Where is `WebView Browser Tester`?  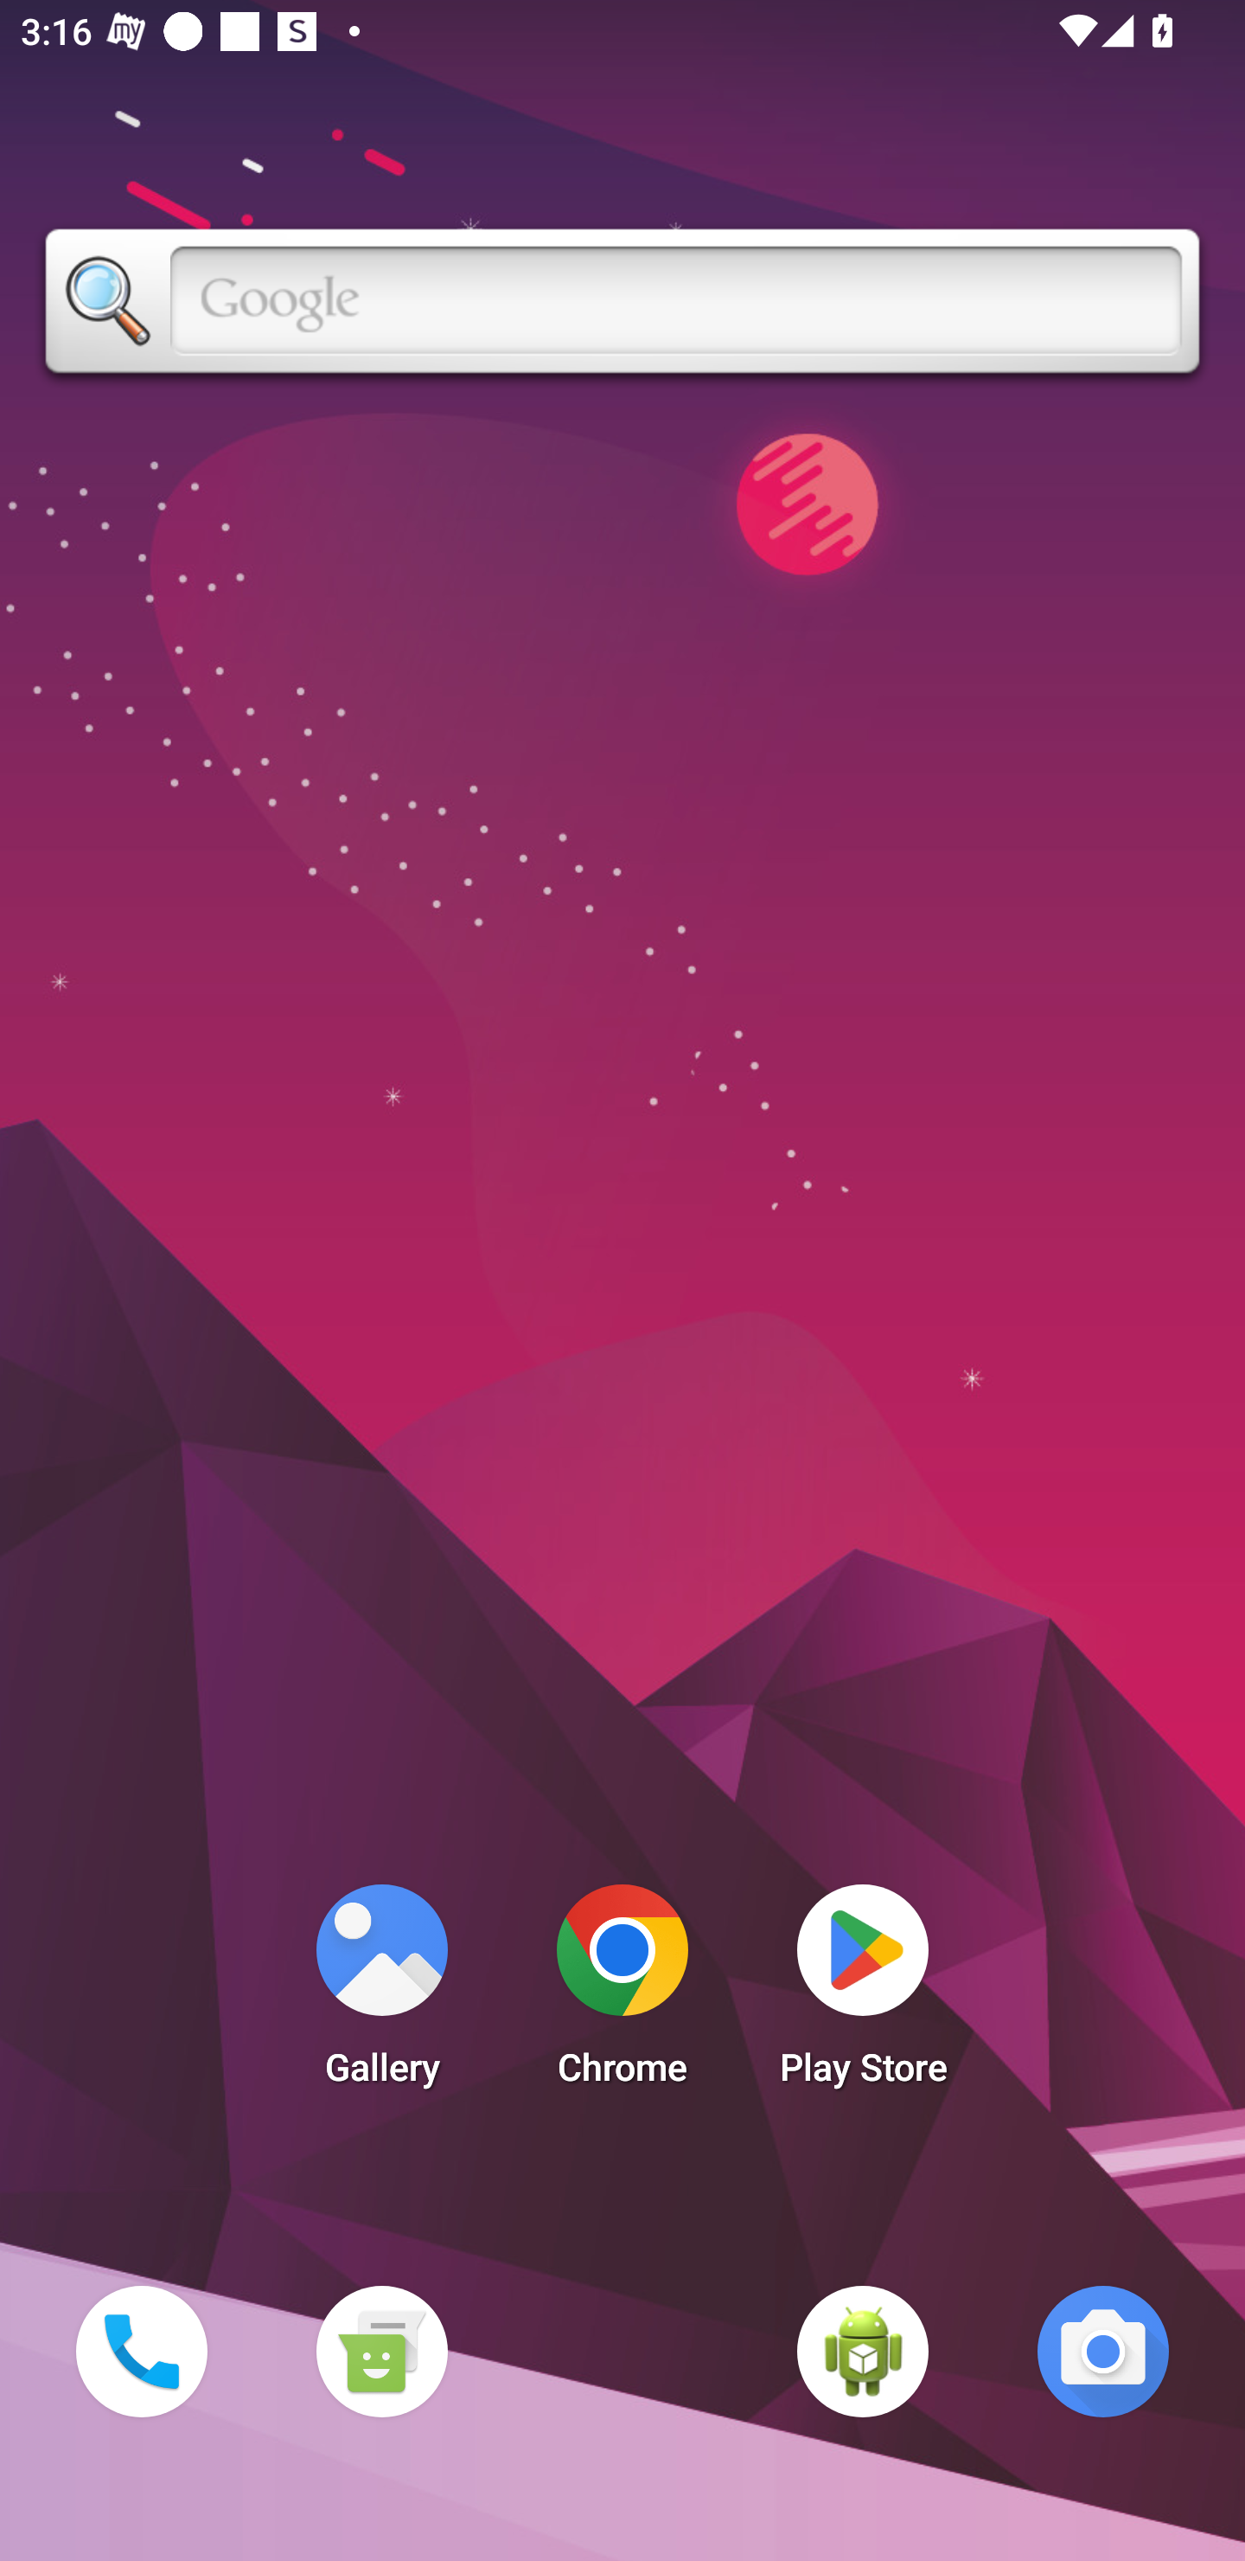
WebView Browser Tester is located at coordinates (863, 2351).